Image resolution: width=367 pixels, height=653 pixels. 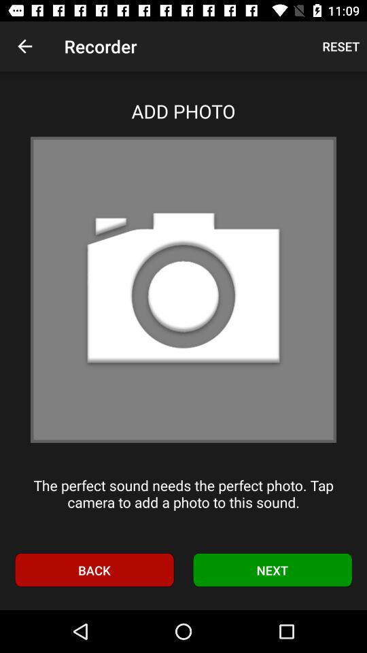 What do you see at coordinates (341, 46) in the screenshot?
I see `launch the item next to the recorder icon` at bounding box center [341, 46].